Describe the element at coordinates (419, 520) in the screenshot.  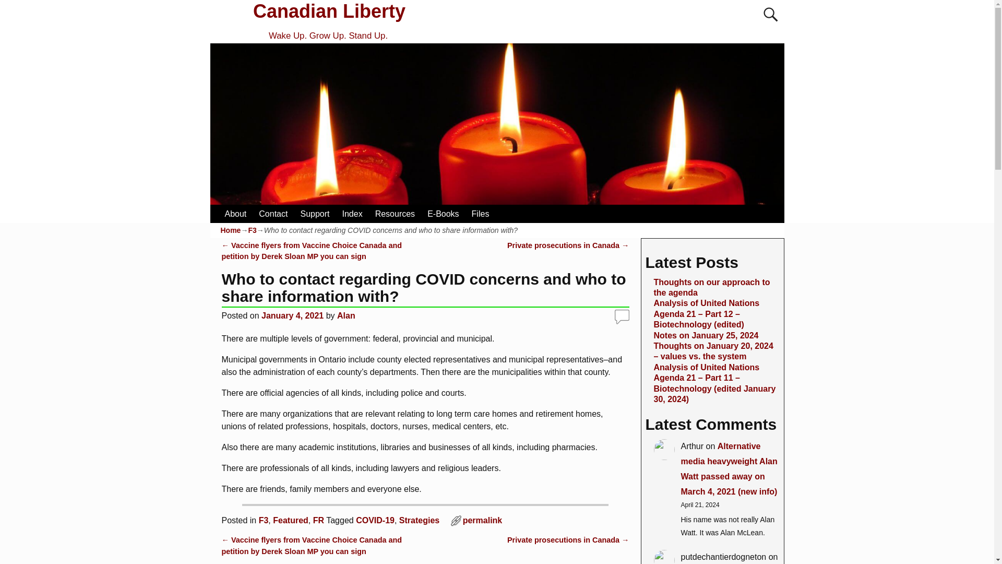
I see `Strategies` at that location.